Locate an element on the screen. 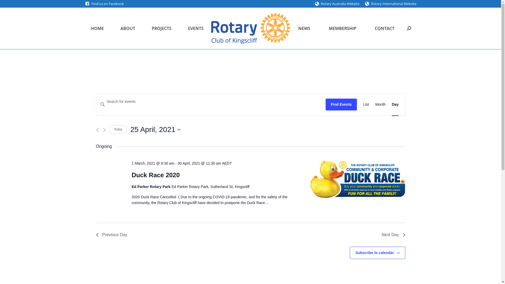  duck-race-banner is located at coordinates (358, 179).